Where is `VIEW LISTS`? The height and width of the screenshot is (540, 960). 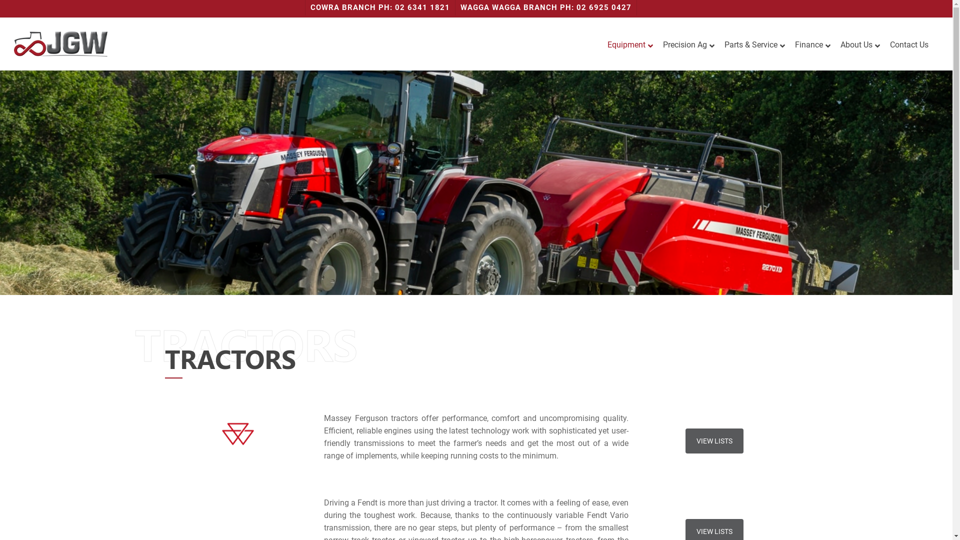
VIEW LISTS is located at coordinates (714, 441).